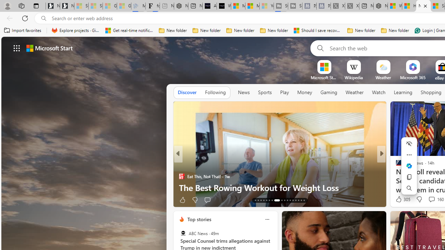 Image resolution: width=445 pixels, height=250 pixels. What do you see at coordinates (434, 199) in the screenshot?
I see `View comments 107 Comment` at bounding box center [434, 199].